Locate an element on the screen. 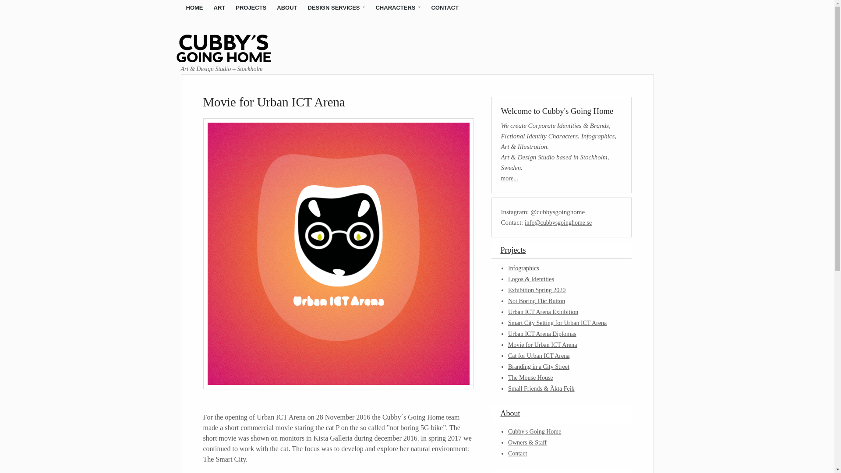 The width and height of the screenshot is (841, 473). HOME is located at coordinates (194, 8).